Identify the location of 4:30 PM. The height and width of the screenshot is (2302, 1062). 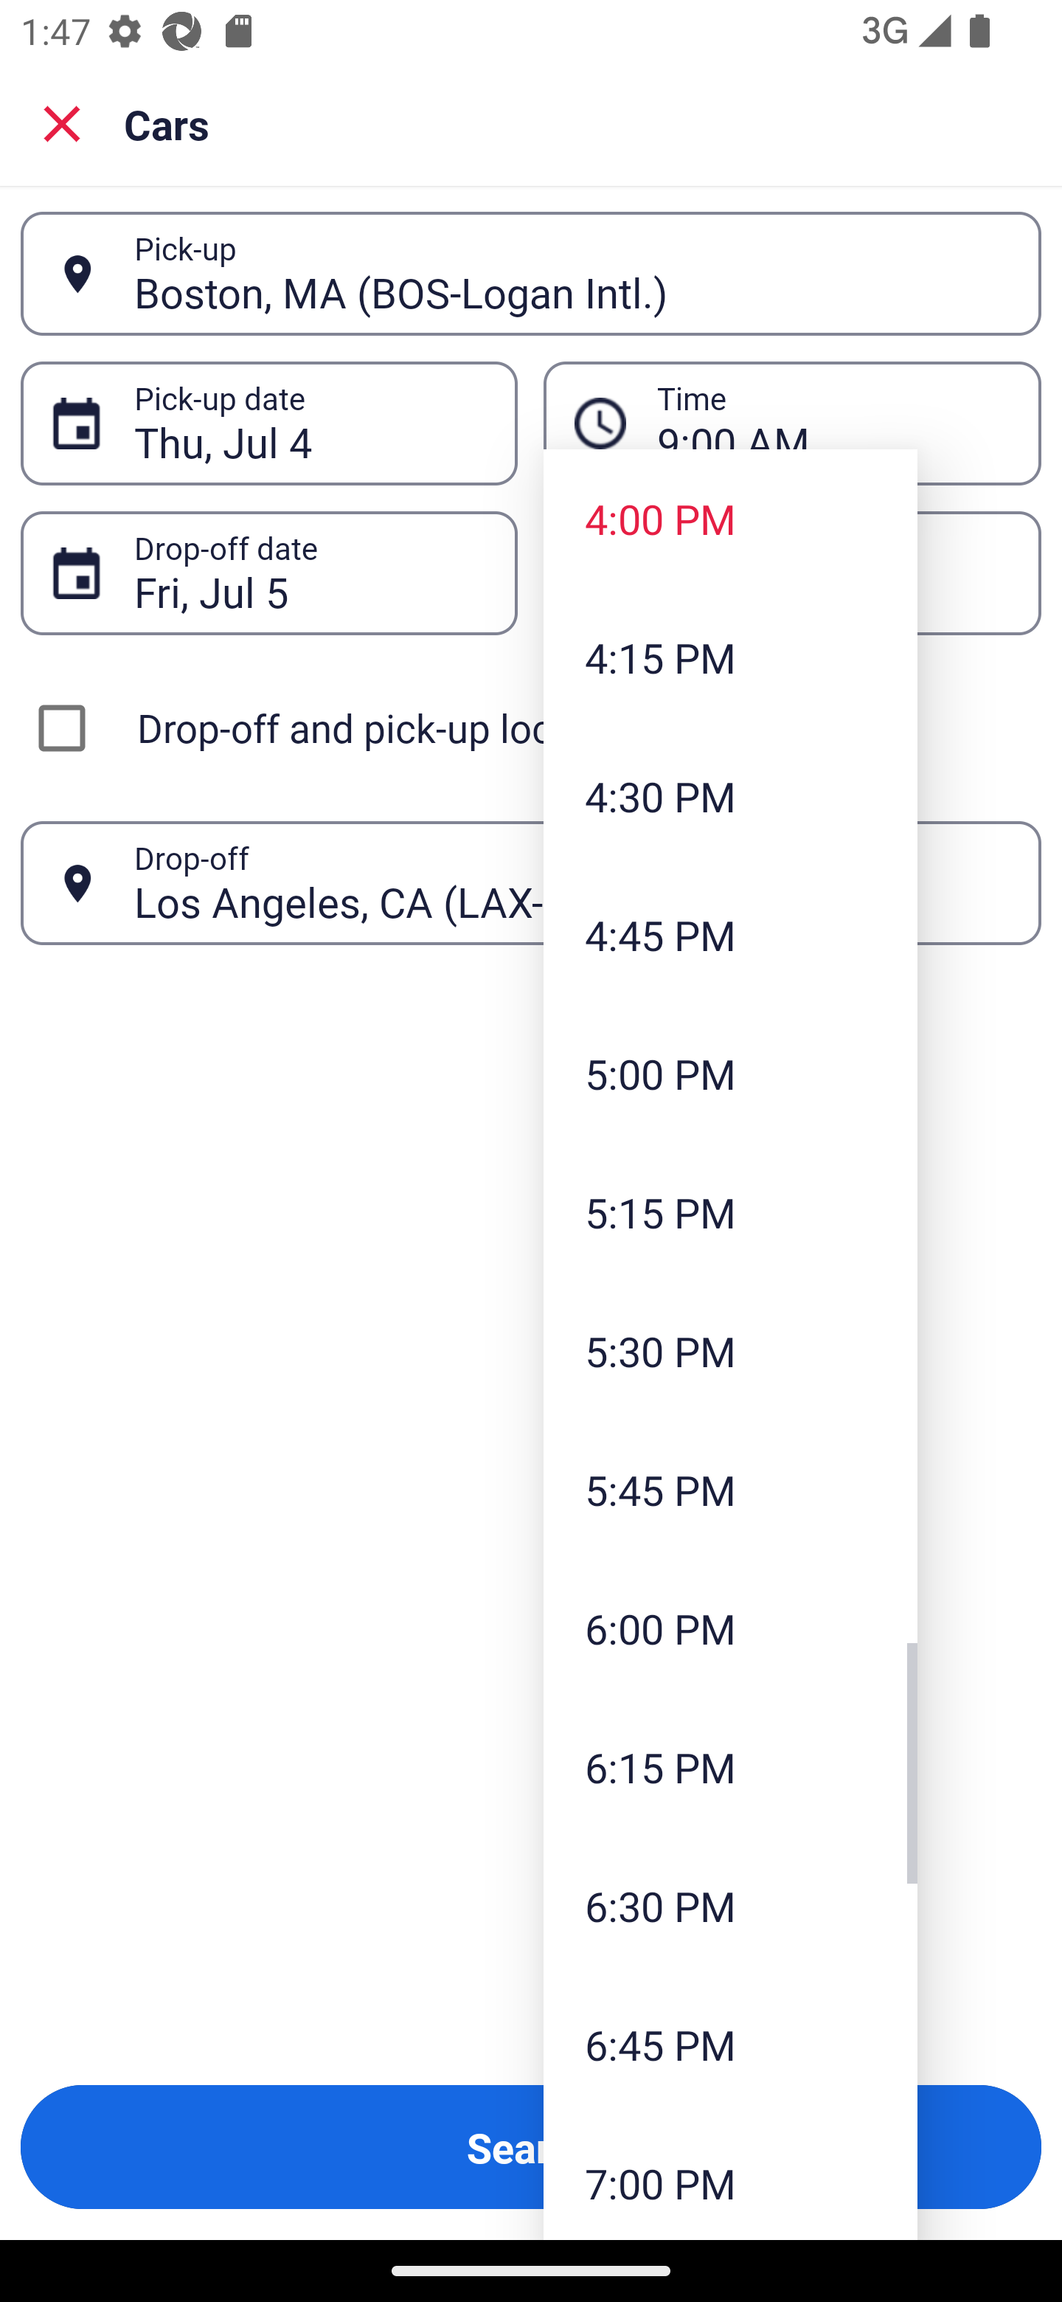
(730, 796).